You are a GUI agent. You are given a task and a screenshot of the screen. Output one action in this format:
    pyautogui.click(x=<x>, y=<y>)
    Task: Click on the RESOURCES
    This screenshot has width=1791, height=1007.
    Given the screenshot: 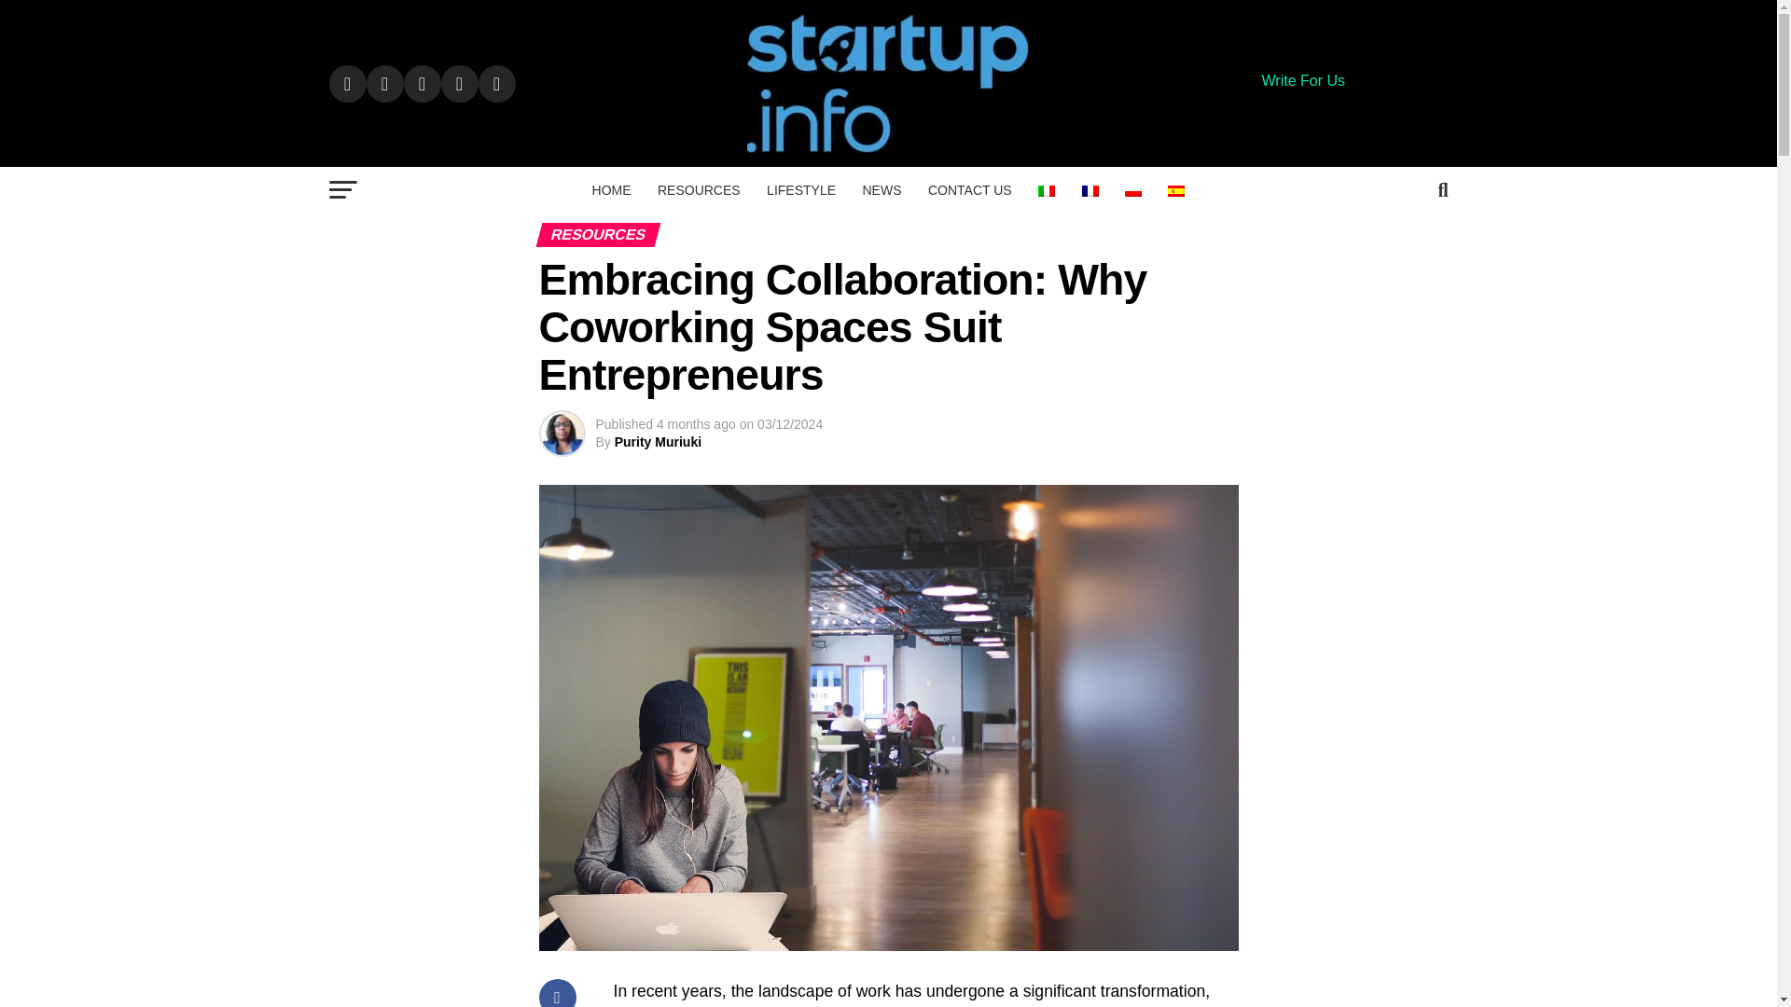 What is the action you would take?
    pyautogui.click(x=700, y=190)
    